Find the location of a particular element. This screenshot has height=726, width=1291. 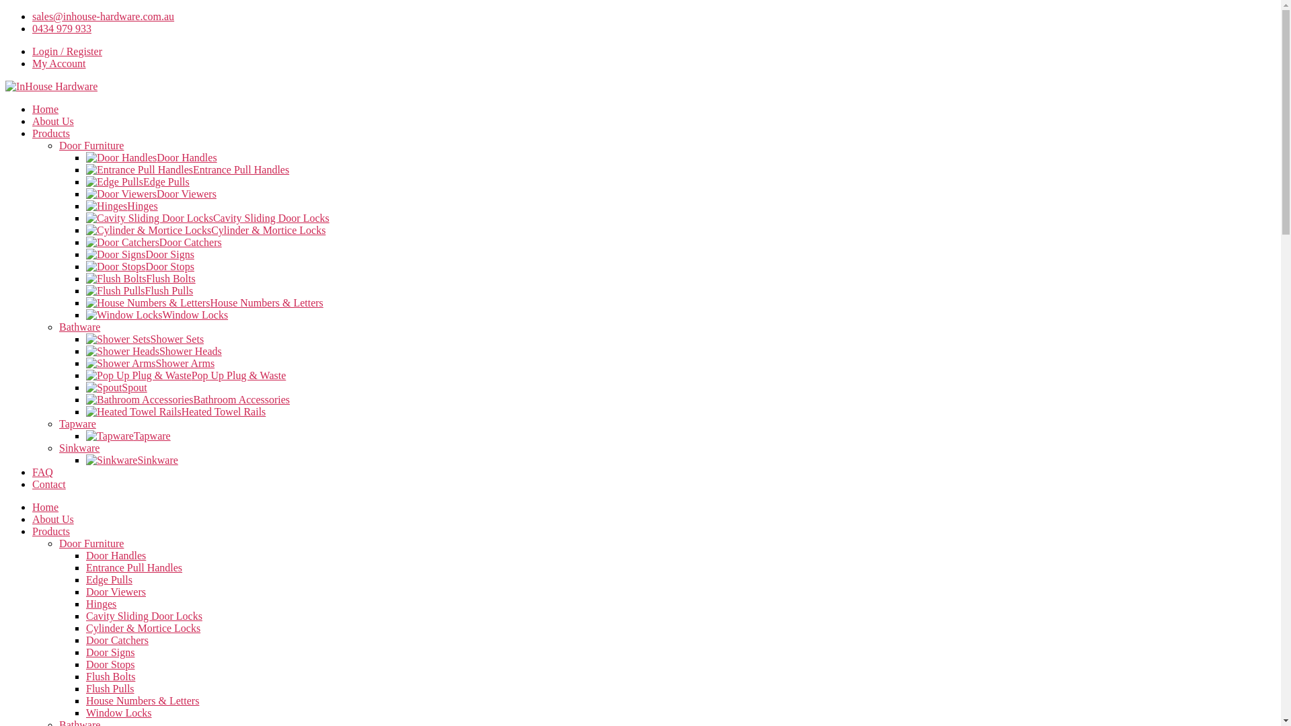

Products is located at coordinates (51, 133).